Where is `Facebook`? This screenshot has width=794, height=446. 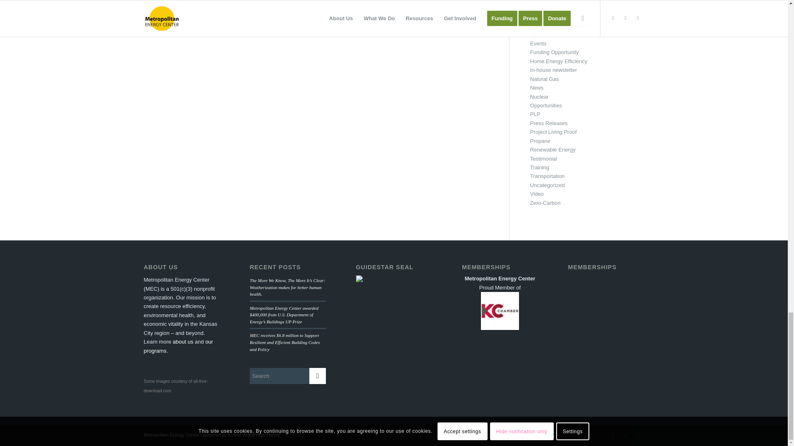 Facebook is located at coordinates (625, 434).